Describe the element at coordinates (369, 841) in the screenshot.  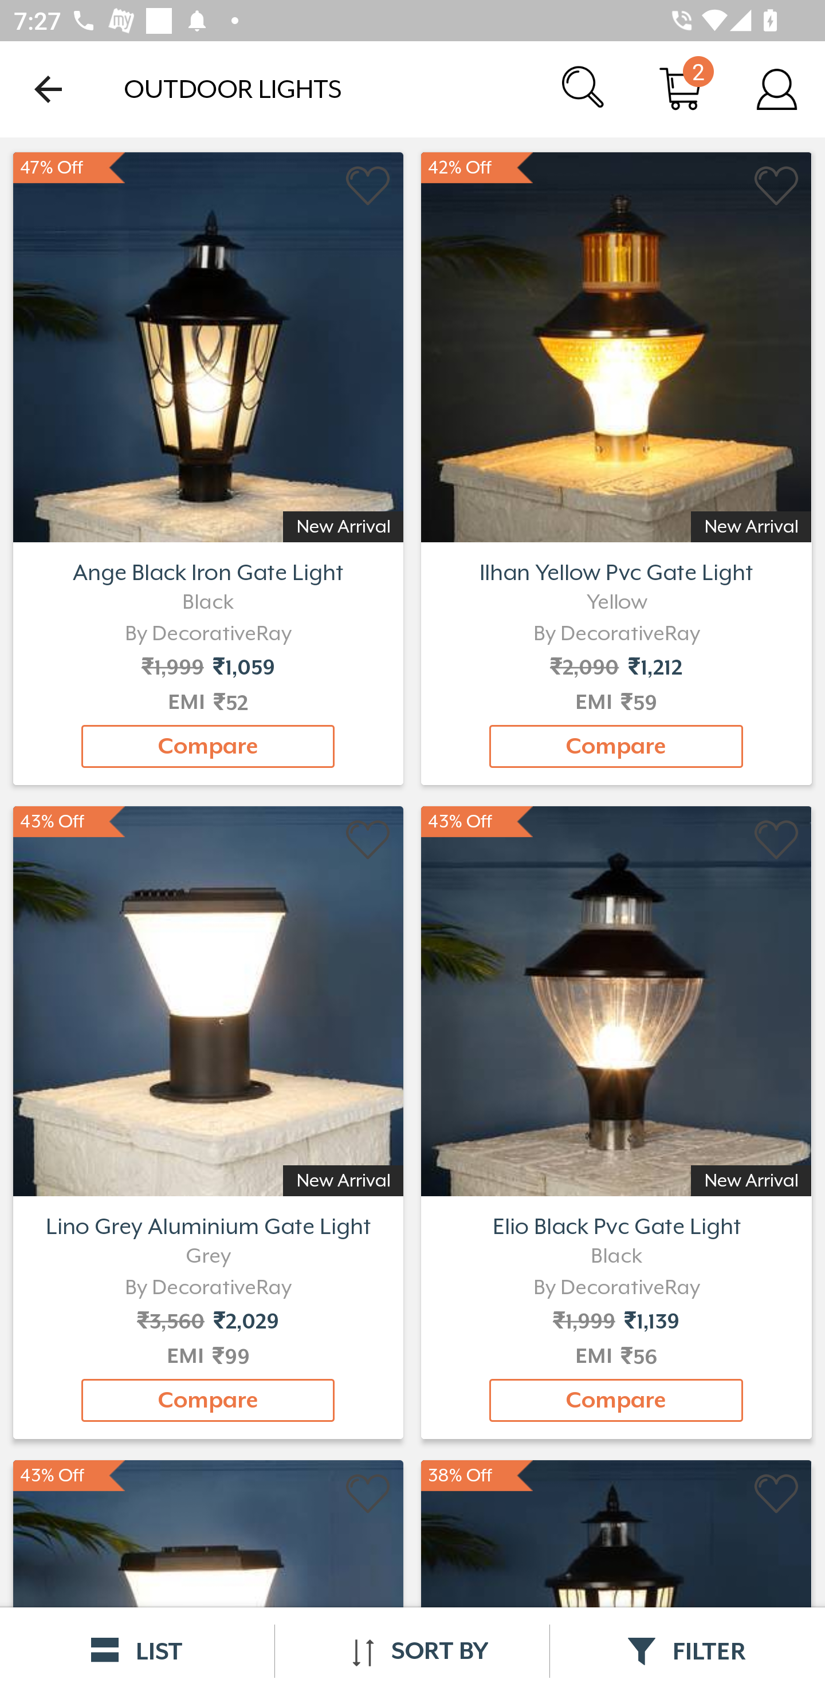
I see `` at that location.